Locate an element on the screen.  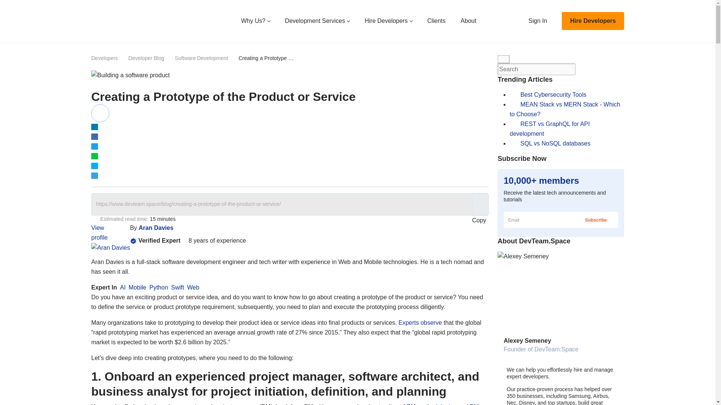
Clients is located at coordinates (436, 21).